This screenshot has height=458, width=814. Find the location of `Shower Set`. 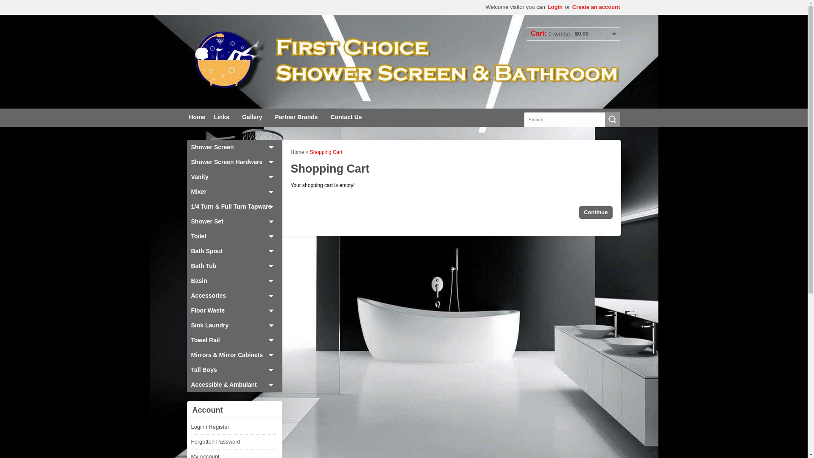

Shower Set is located at coordinates (234, 221).